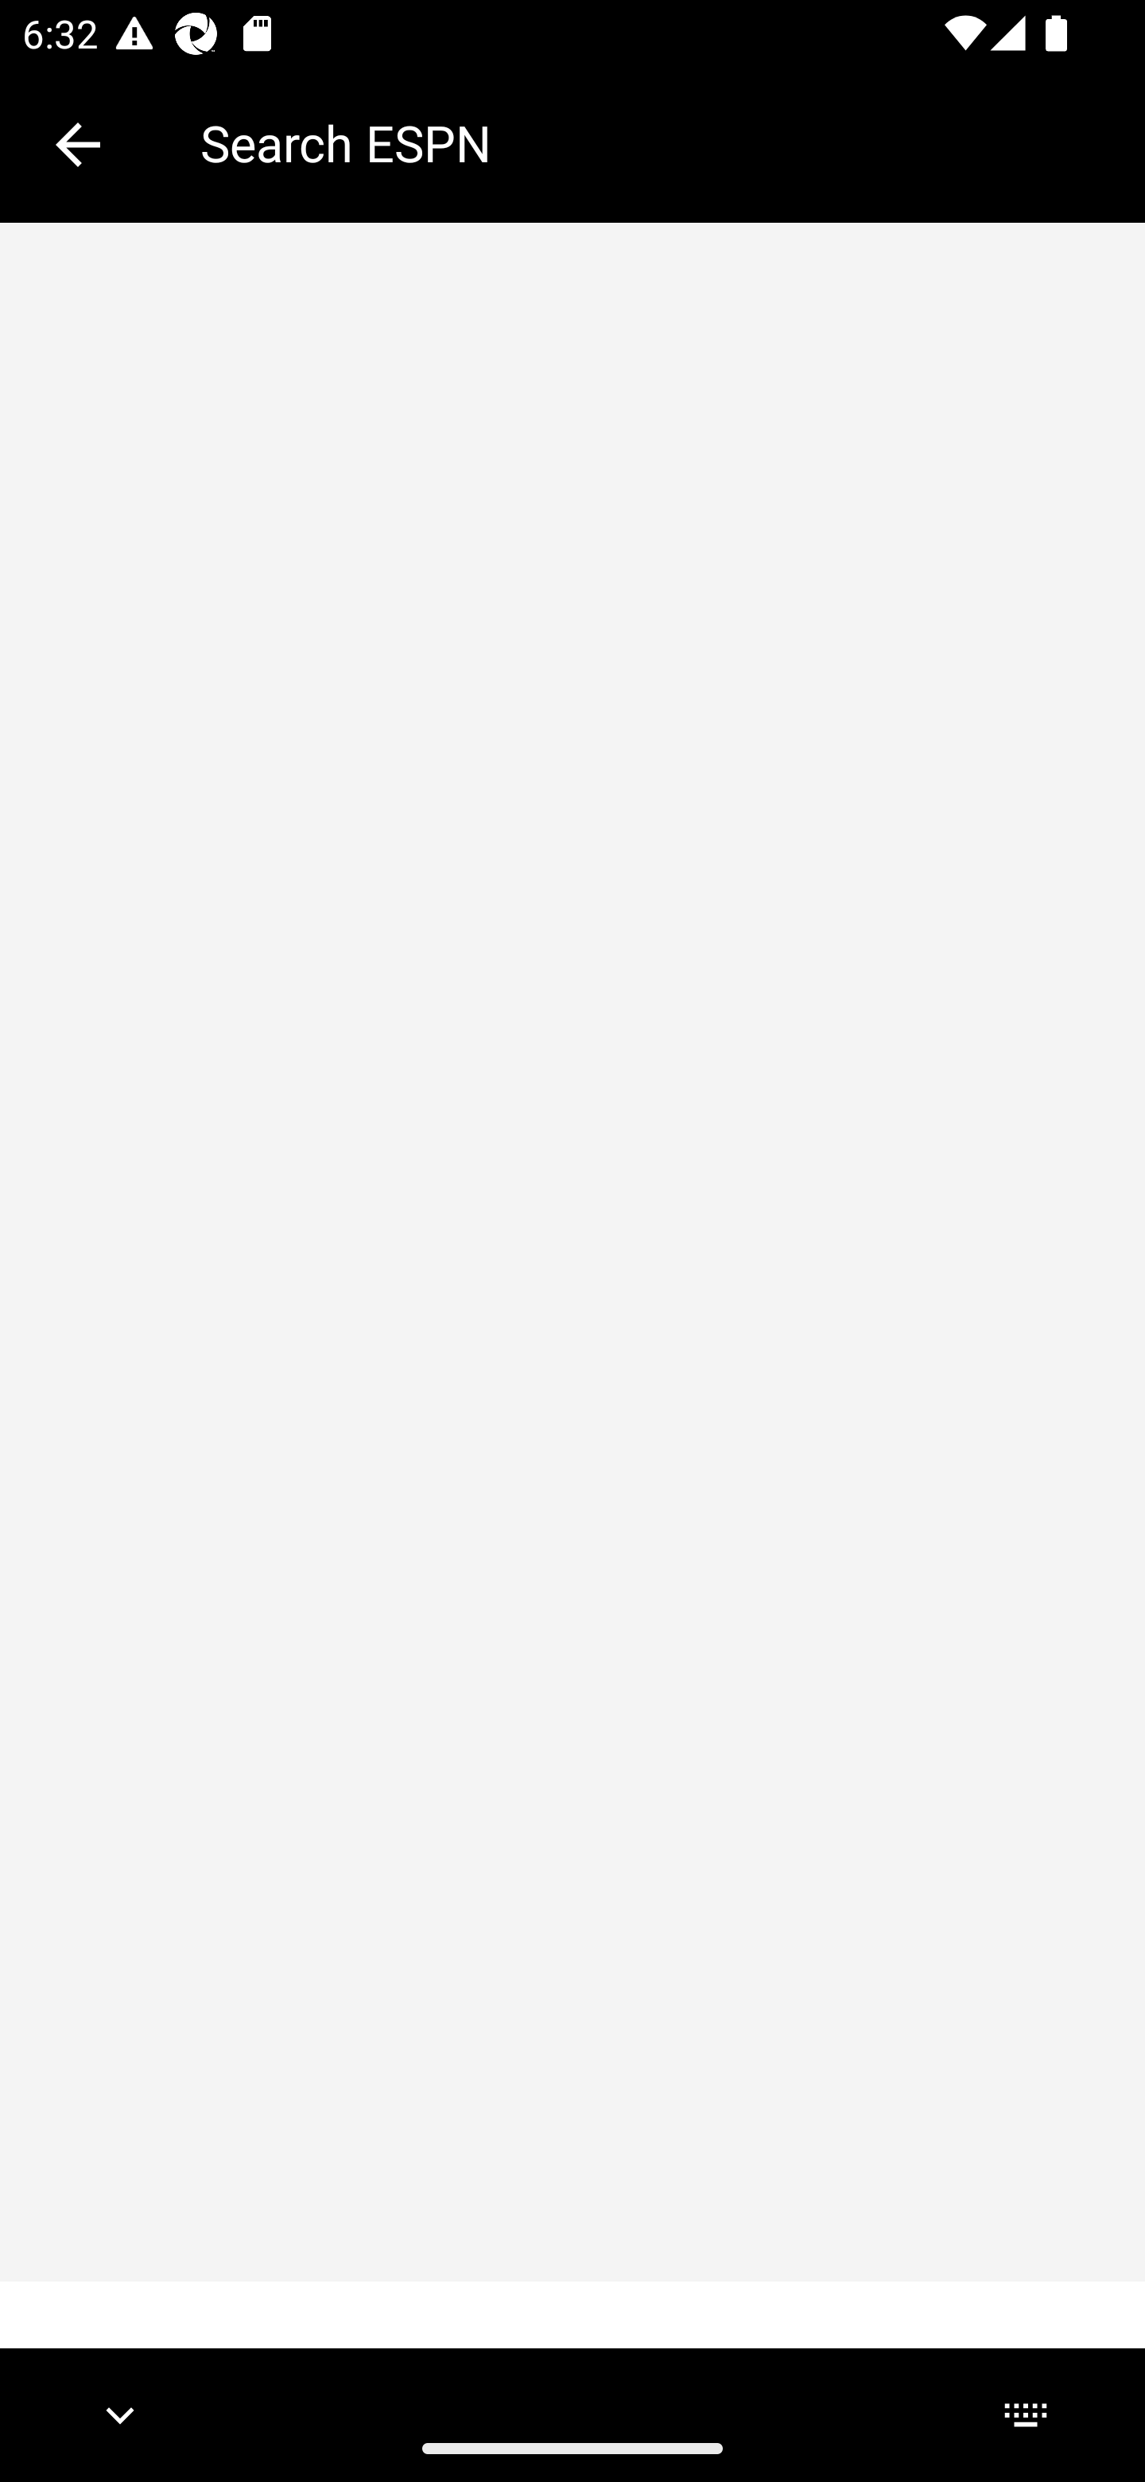 The image size is (1145, 2482). What do you see at coordinates (78, 145) in the screenshot?
I see `Collapse` at bounding box center [78, 145].